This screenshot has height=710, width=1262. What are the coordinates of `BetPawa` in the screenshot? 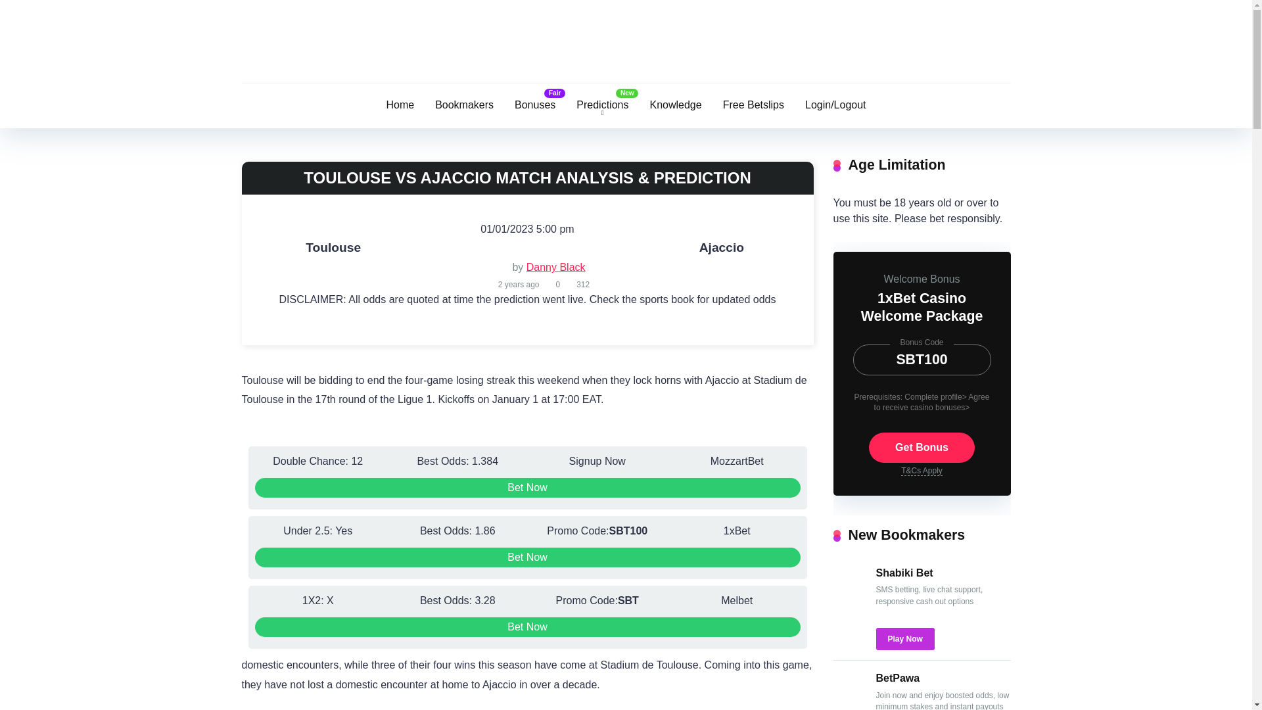 It's located at (898, 678).